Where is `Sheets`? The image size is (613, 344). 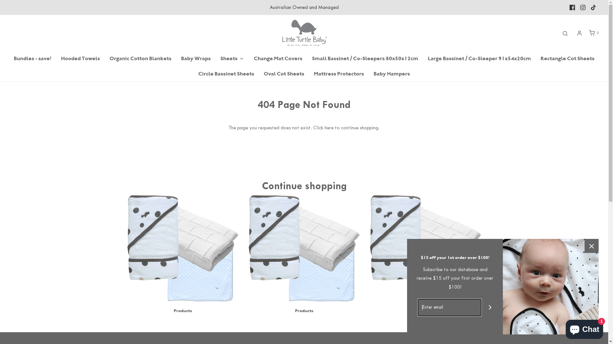 Sheets is located at coordinates (232, 59).